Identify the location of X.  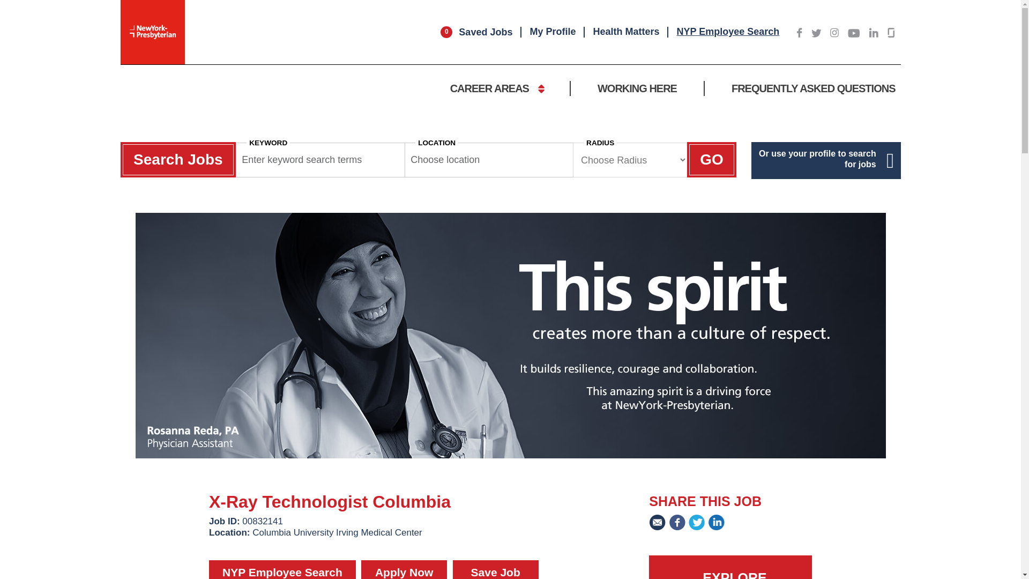
(816, 33).